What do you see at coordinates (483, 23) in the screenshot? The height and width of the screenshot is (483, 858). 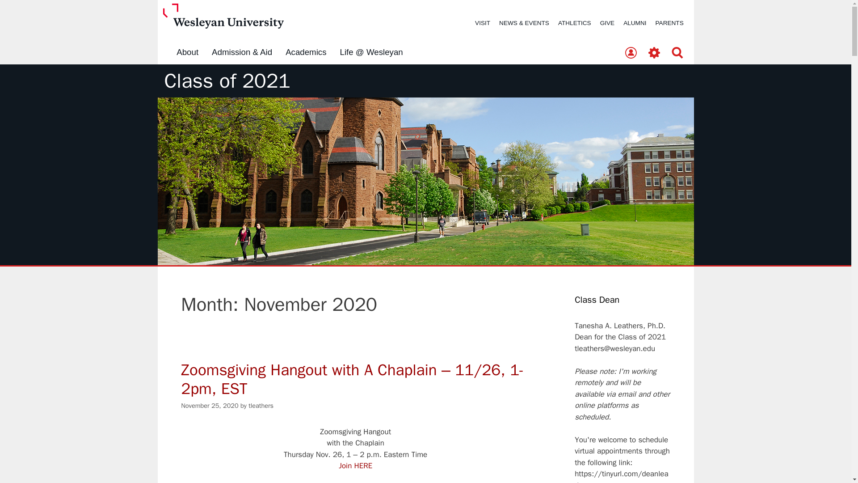 I see `VISIT` at bounding box center [483, 23].